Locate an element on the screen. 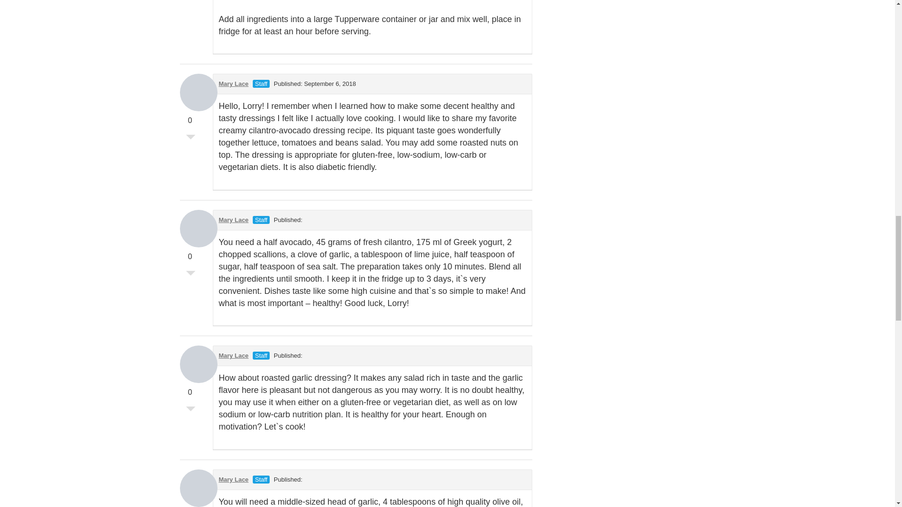 The height and width of the screenshot is (507, 902). Vote Up is located at coordinates (191, 101).